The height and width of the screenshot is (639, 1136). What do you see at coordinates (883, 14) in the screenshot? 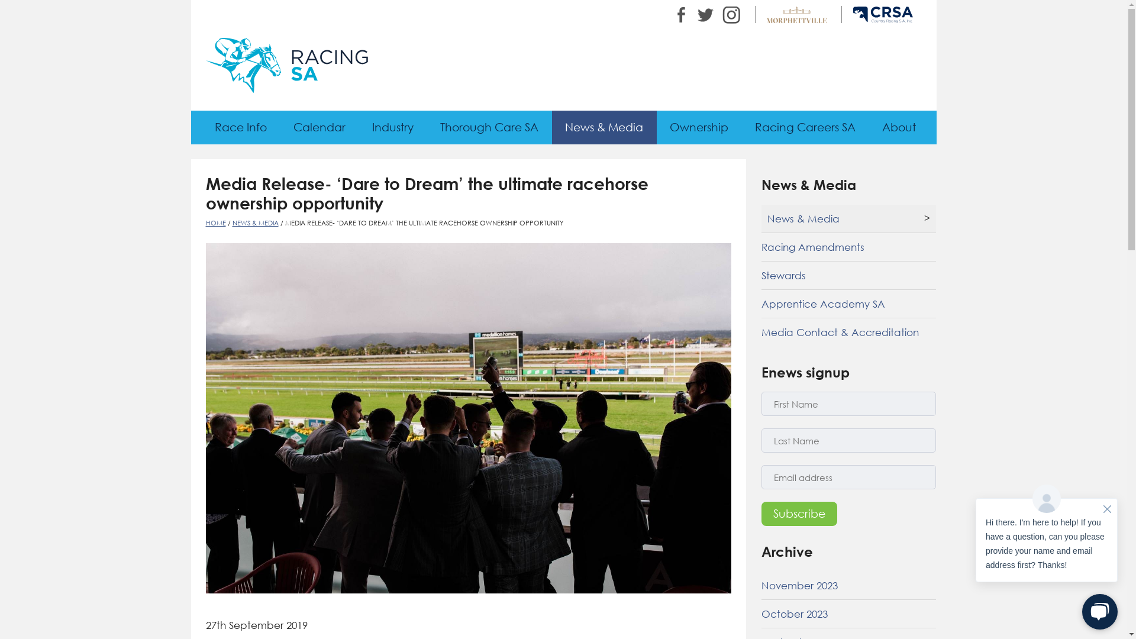
I see `Country Racing SA` at bounding box center [883, 14].